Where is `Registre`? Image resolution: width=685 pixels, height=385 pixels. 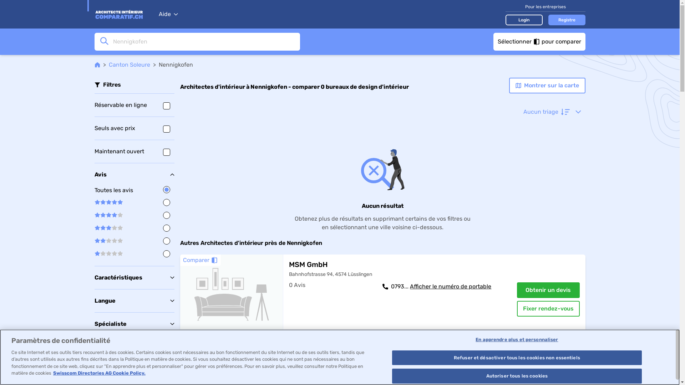 Registre is located at coordinates (567, 20).